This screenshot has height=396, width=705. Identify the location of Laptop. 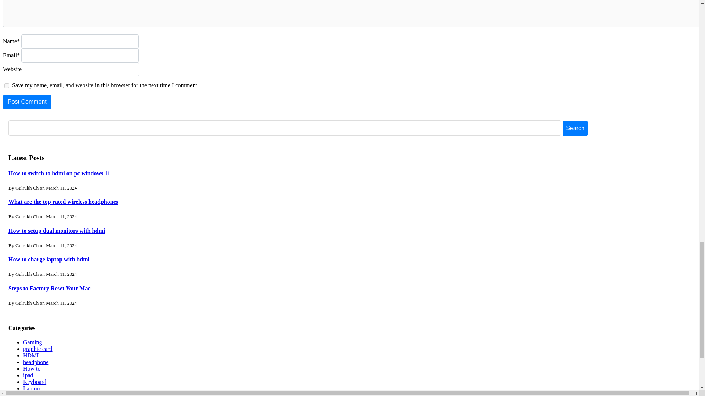
(31, 388).